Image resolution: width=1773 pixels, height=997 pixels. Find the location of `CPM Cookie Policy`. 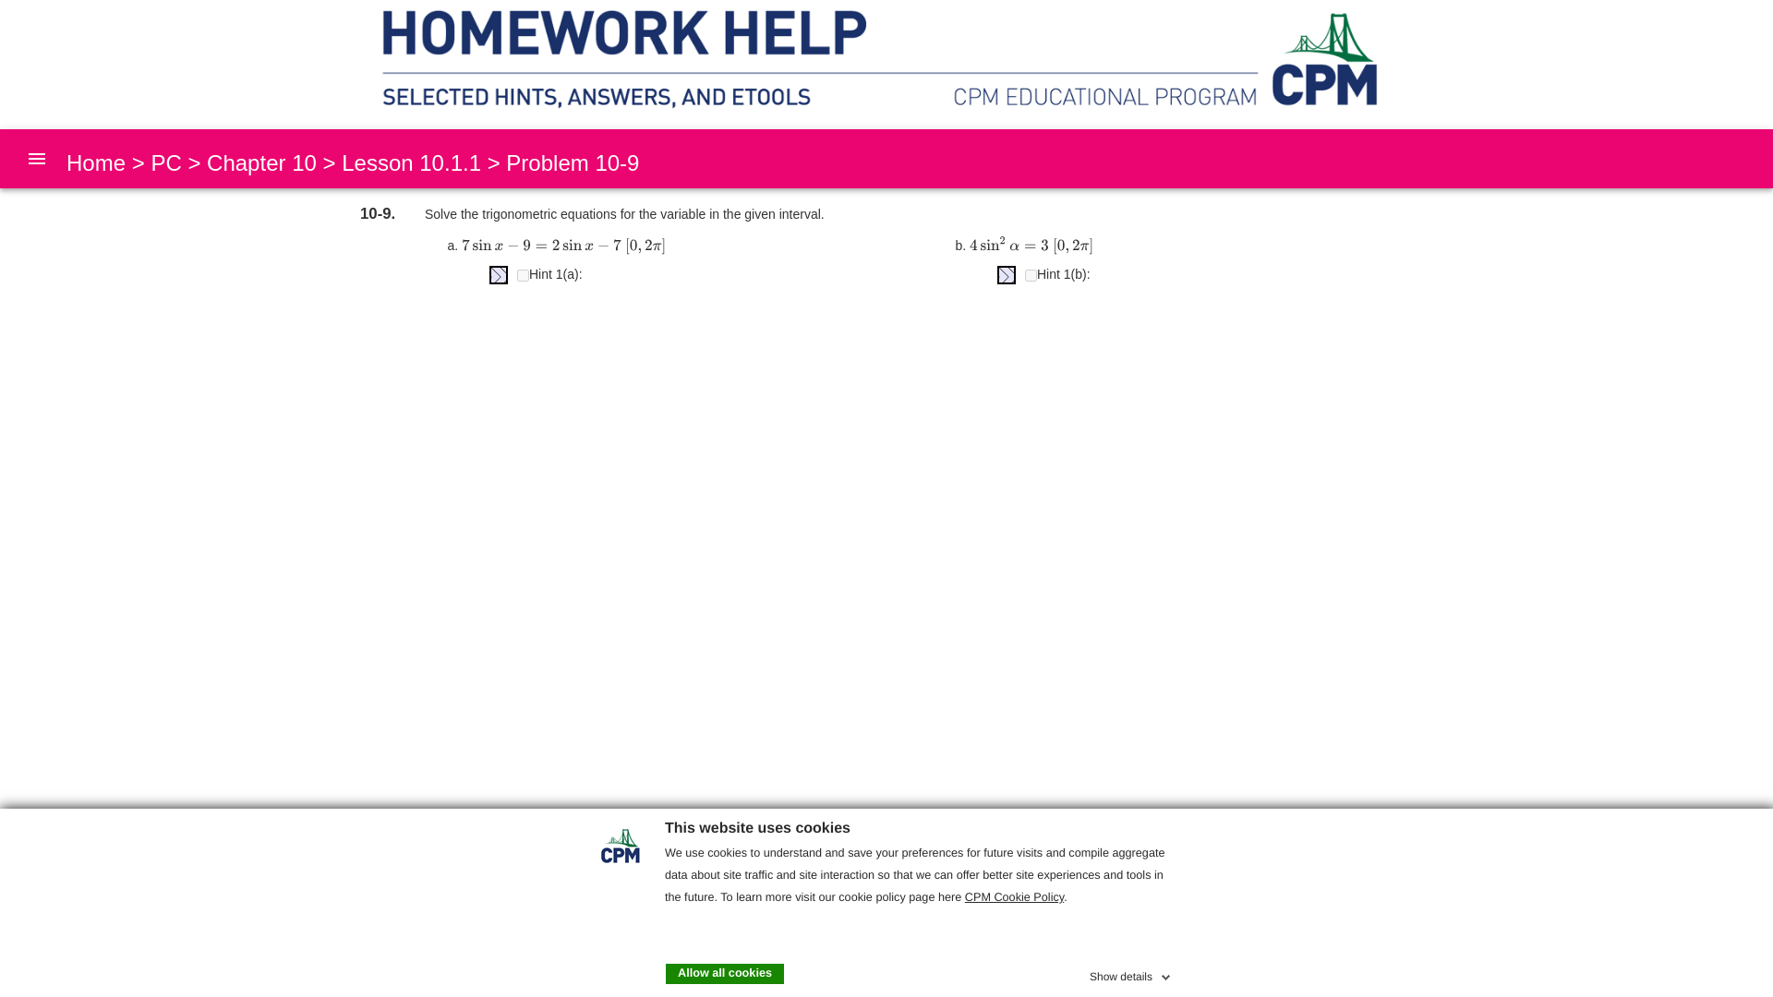

CPM Cookie Policy is located at coordinates (1014, 897).